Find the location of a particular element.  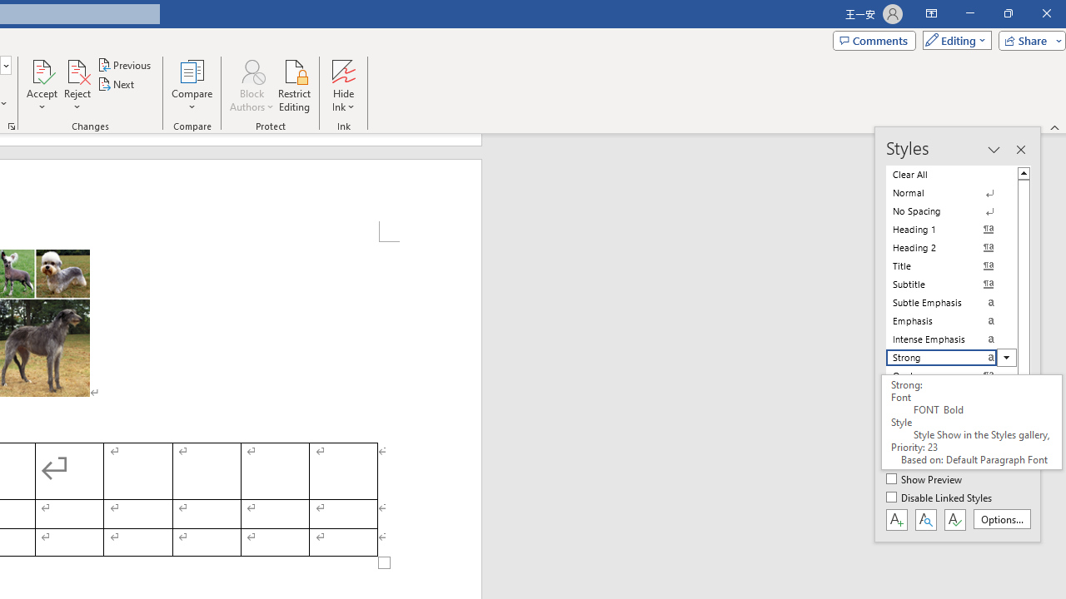

Quote is located at coordinates (951, 375).